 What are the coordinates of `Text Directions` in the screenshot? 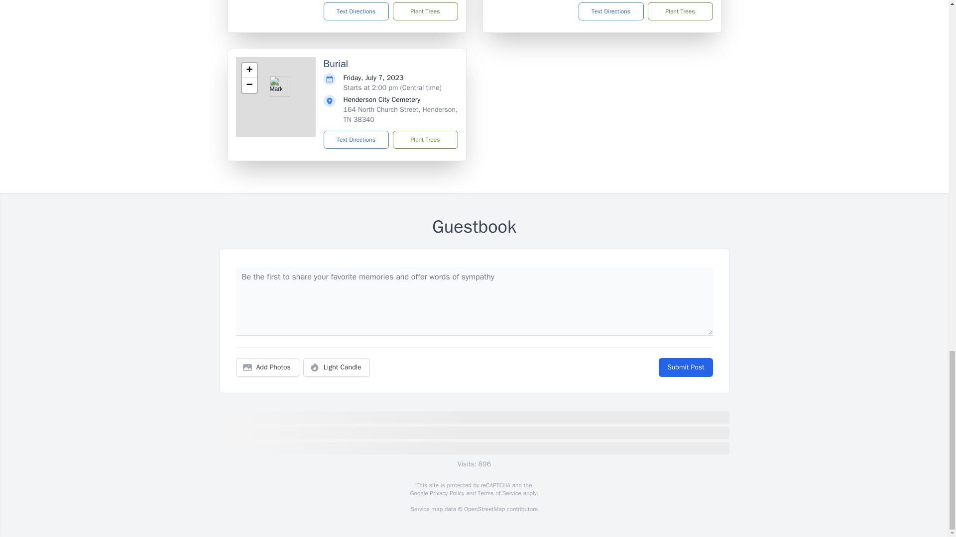 It's located at (610, 11).